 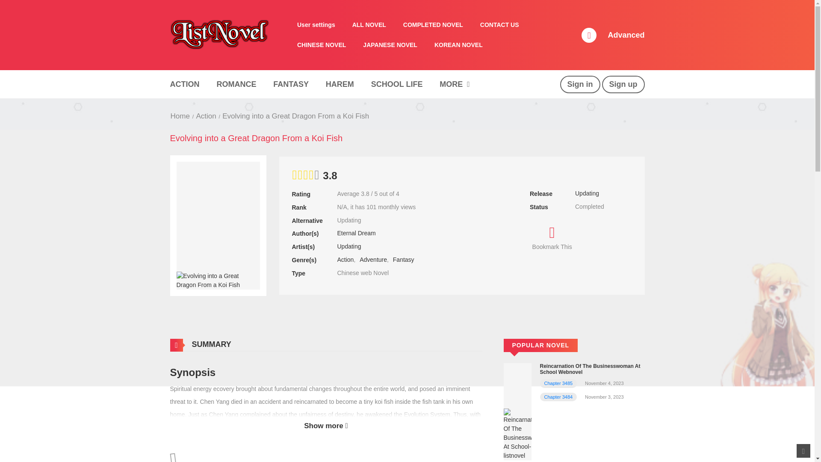 I want to click on SCHOOL LIFE, so click(x=397, y=84).